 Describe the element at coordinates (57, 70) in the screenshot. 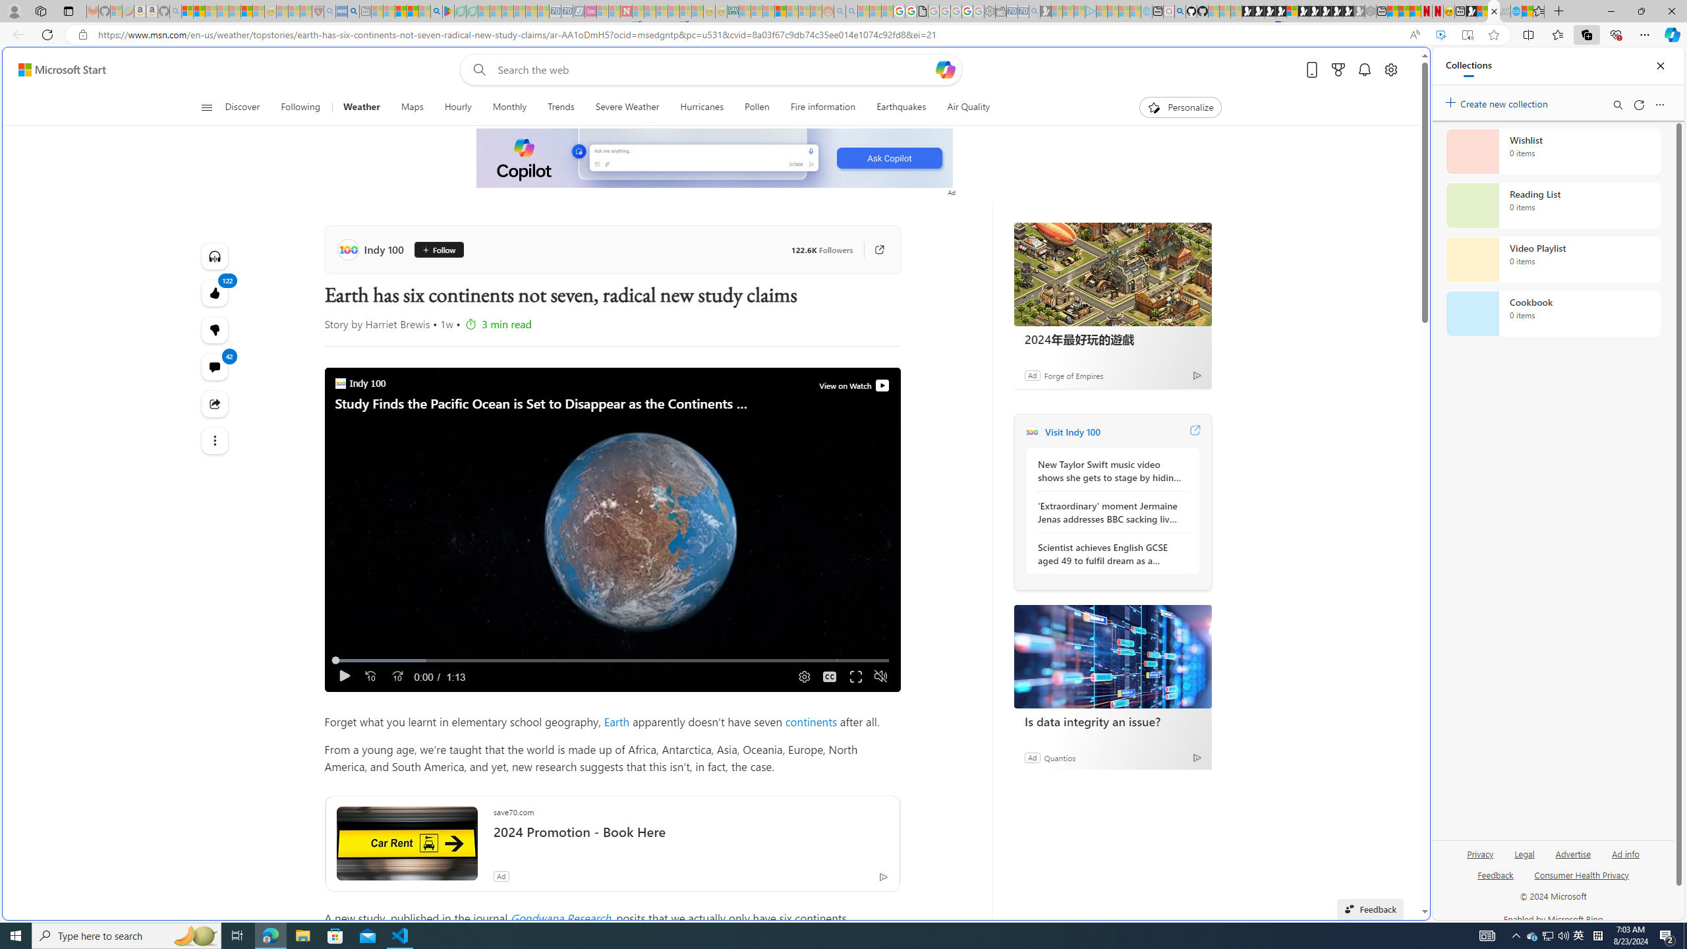

I see `Skip to content` at that location.